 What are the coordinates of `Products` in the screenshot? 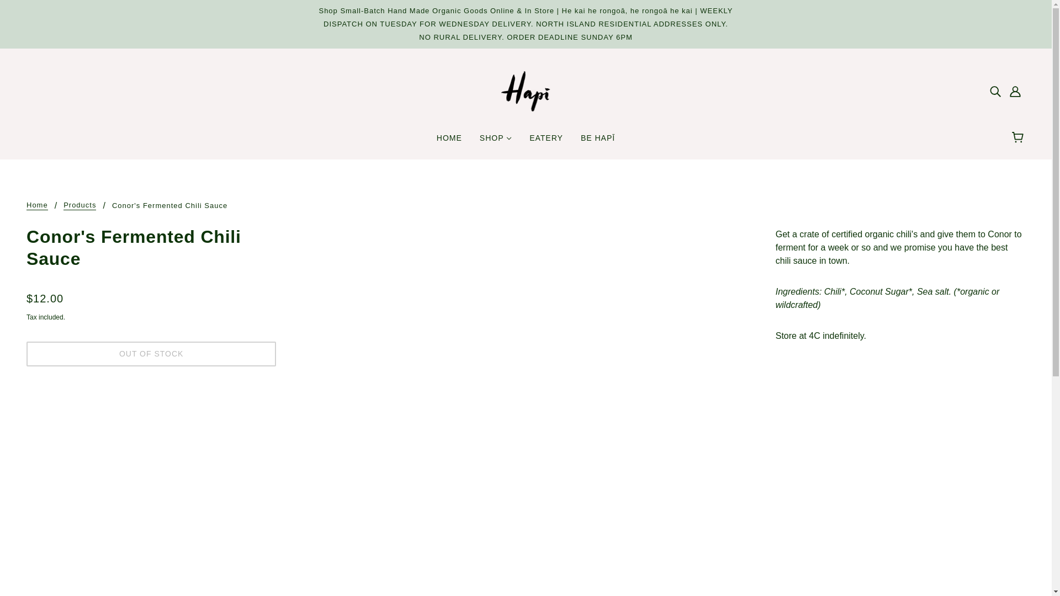 It's located at (79, 206).